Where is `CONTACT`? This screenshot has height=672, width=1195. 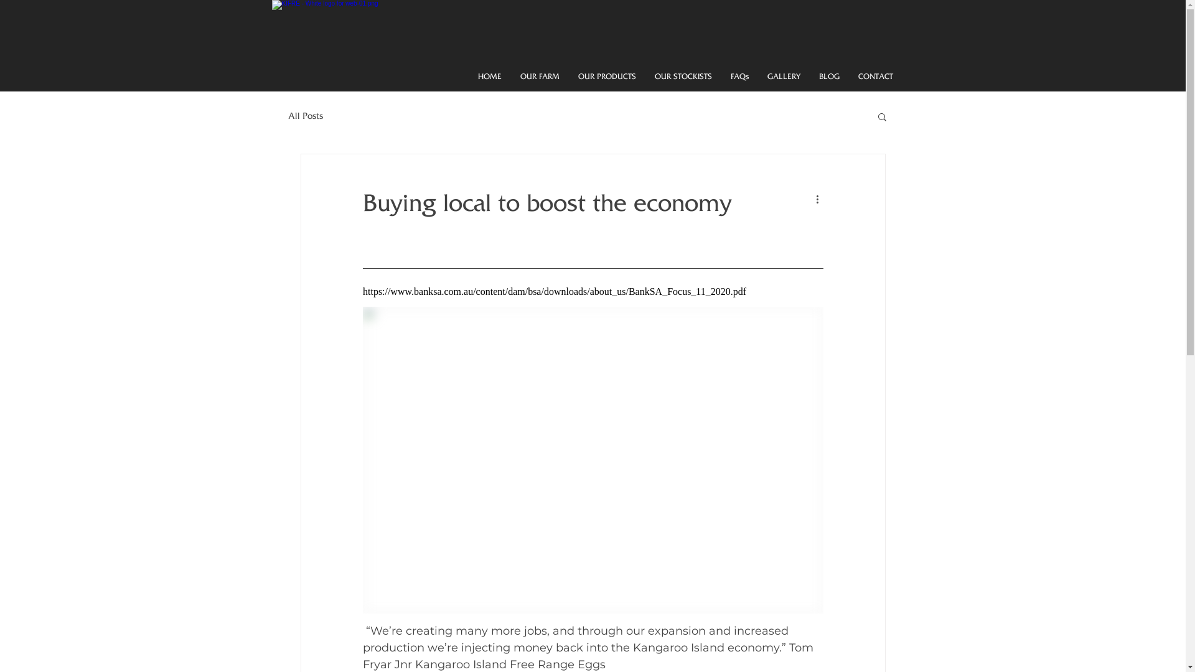 CONTACT is located at coordinates (876, 77).